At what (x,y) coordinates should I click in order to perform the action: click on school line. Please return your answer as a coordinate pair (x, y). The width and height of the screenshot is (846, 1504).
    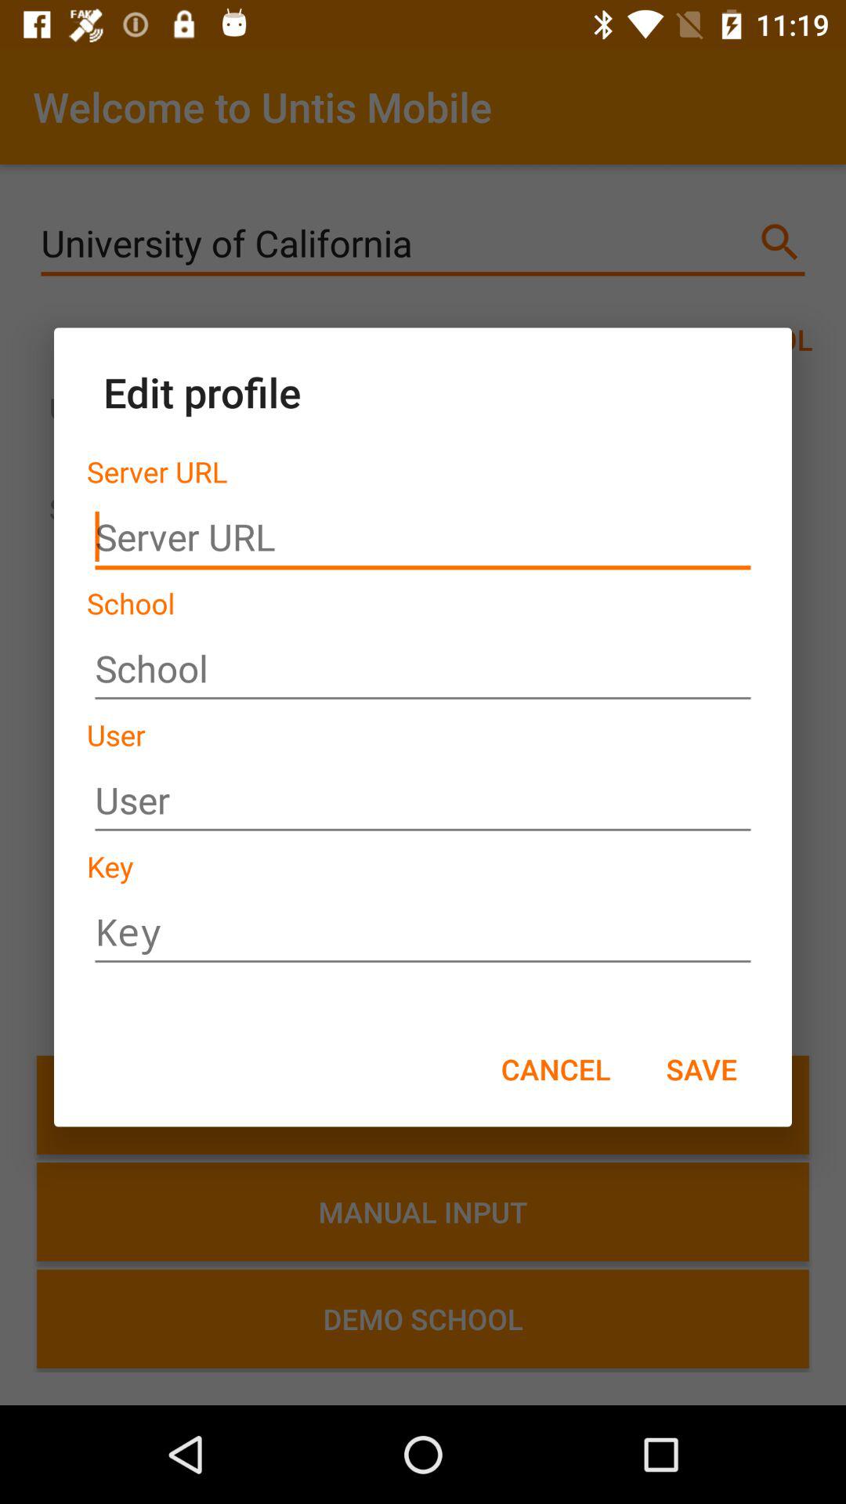
    Looking at the image, I should click on (423, 669).